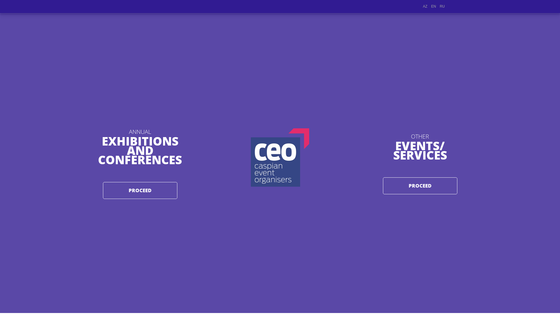  Describe the element at coordinates (140, 163) in the screenshot. I see `ANNUAL
EXHIBITIONS
AND
CONFERENCES
PROCEED` at that location.